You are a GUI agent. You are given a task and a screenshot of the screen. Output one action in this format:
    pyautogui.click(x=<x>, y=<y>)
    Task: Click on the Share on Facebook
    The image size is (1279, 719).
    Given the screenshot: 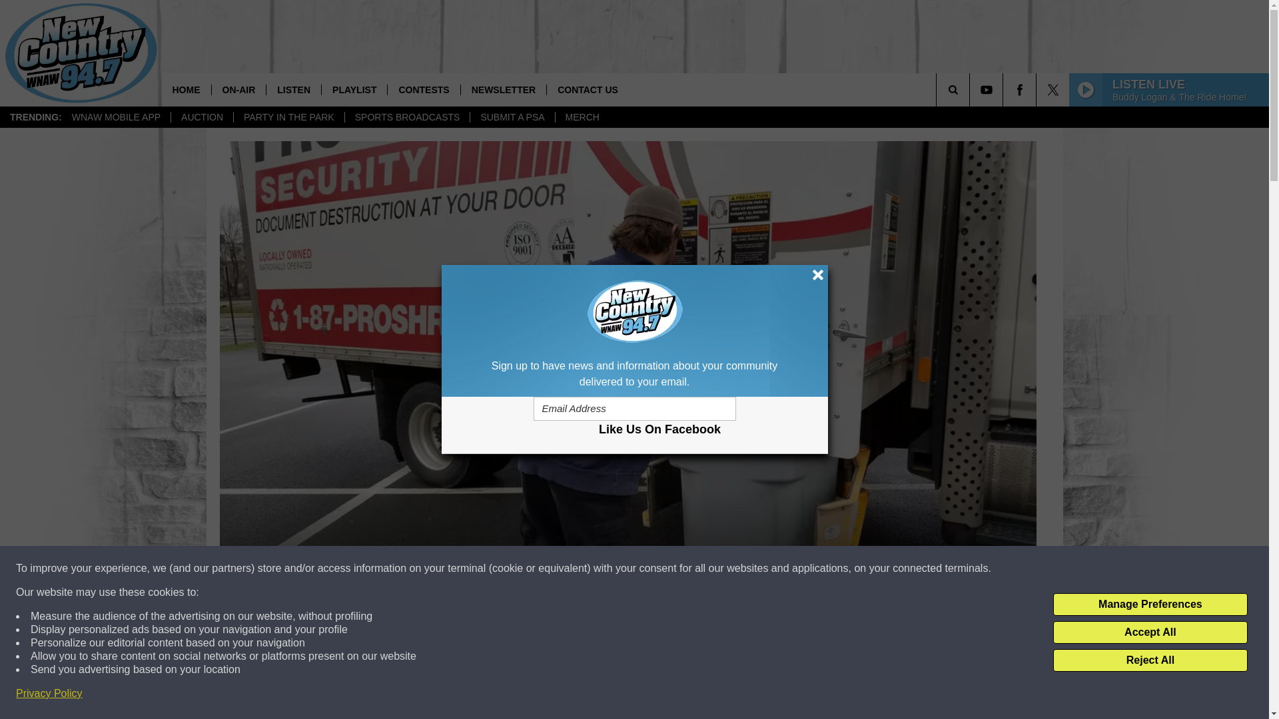 What is the action you would take?
    pyautogui.click(x=455, y=695)
    